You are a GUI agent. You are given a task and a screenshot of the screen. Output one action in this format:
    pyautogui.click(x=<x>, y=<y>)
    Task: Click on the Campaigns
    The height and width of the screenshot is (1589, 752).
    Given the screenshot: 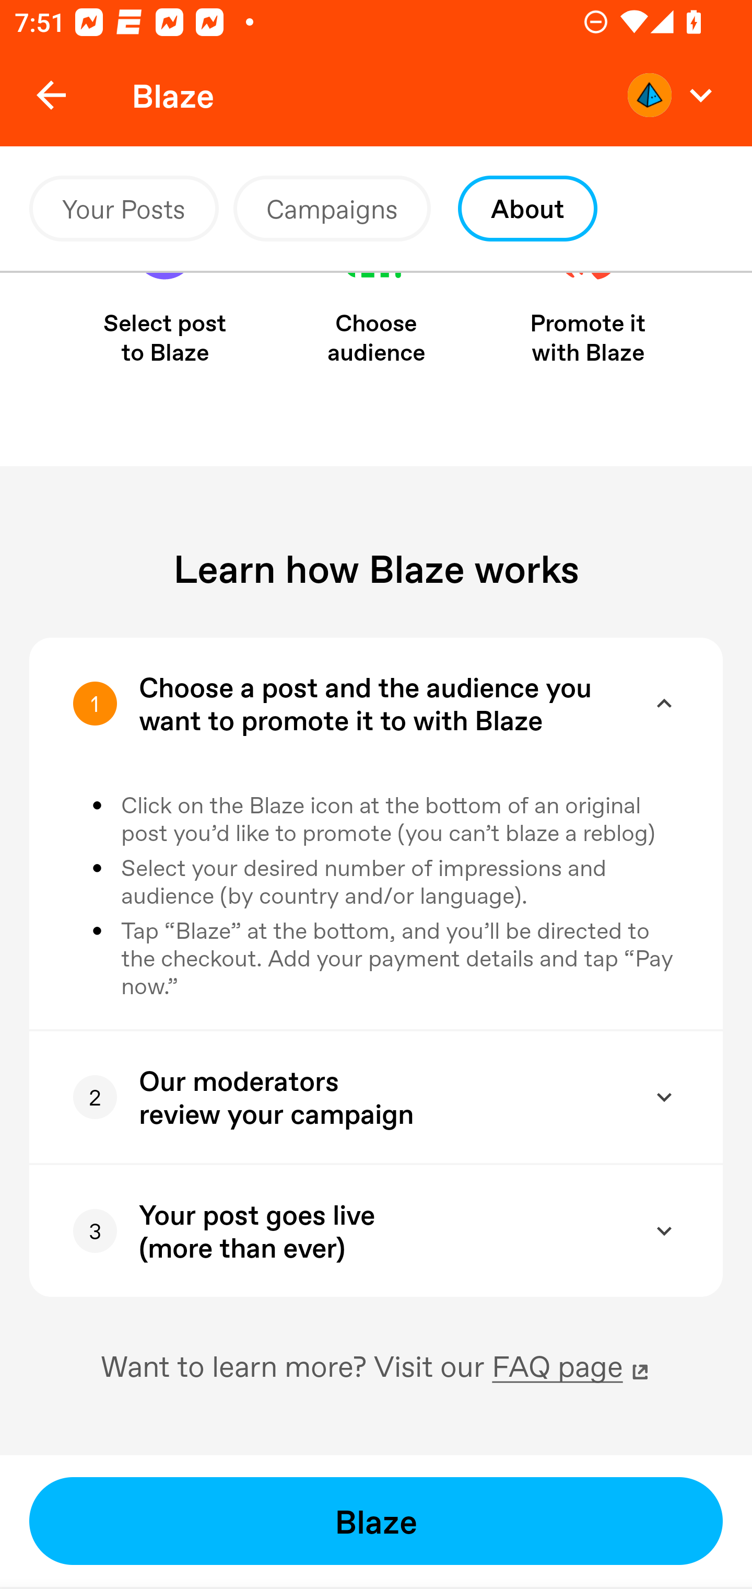 What is the action you would take?
    pyautogui.click(x=332, y=209)
    